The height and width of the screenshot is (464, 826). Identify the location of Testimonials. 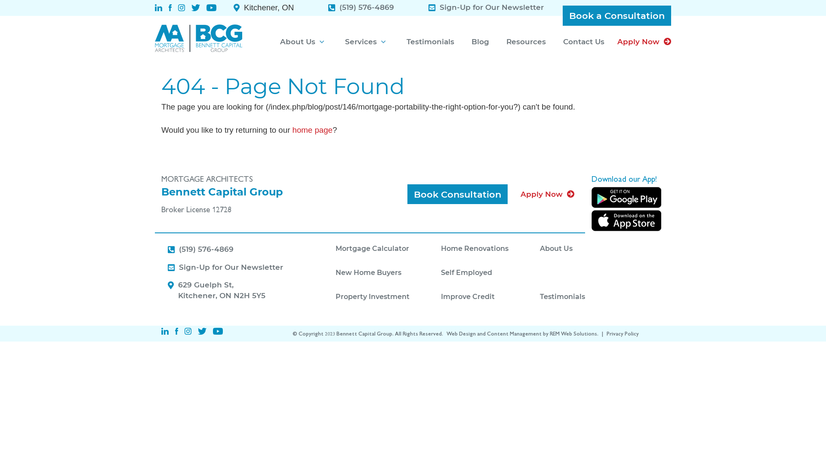
(430, 42).